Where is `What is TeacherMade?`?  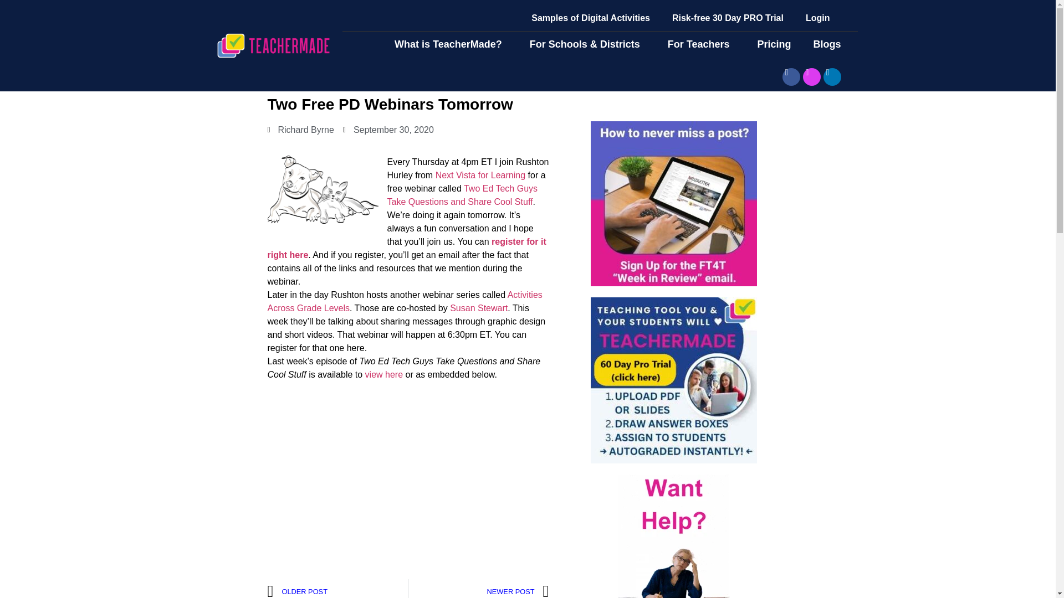
What is TeacherMade? is located at coordinates (451, 44).